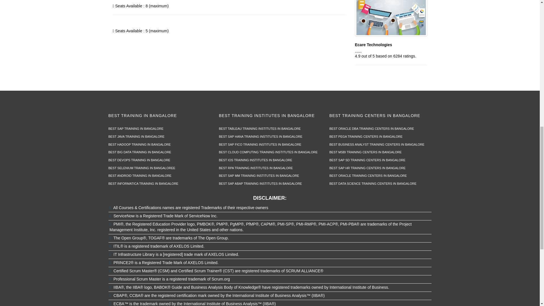 The height and width of the screenshot is (306, 544). What do you see at coordinates (139, 160) in the screenshot?
I see `BEST DEVOPS TRAINING IN BANGALORE` at bounding box center [139, 160].